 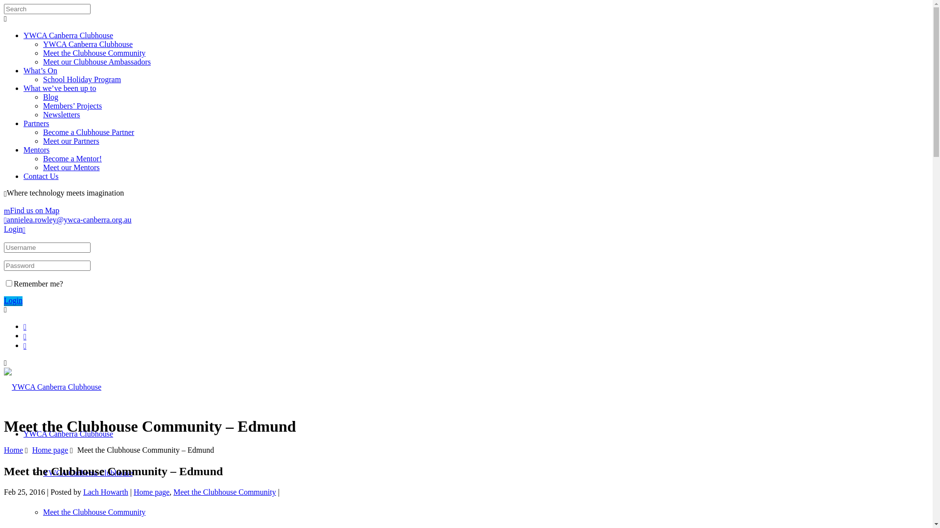 What do you see at coordinates (51, 97) in the screenshot?
I see `Blog` at bounding box center [51, 97].